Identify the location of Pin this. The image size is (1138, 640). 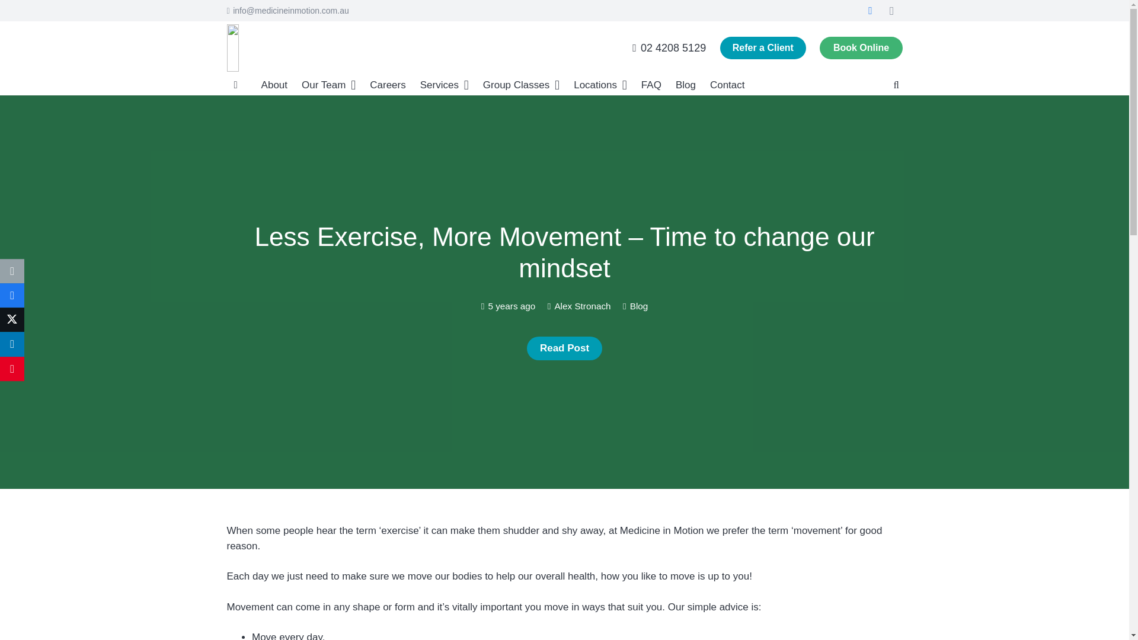
(12, 369).